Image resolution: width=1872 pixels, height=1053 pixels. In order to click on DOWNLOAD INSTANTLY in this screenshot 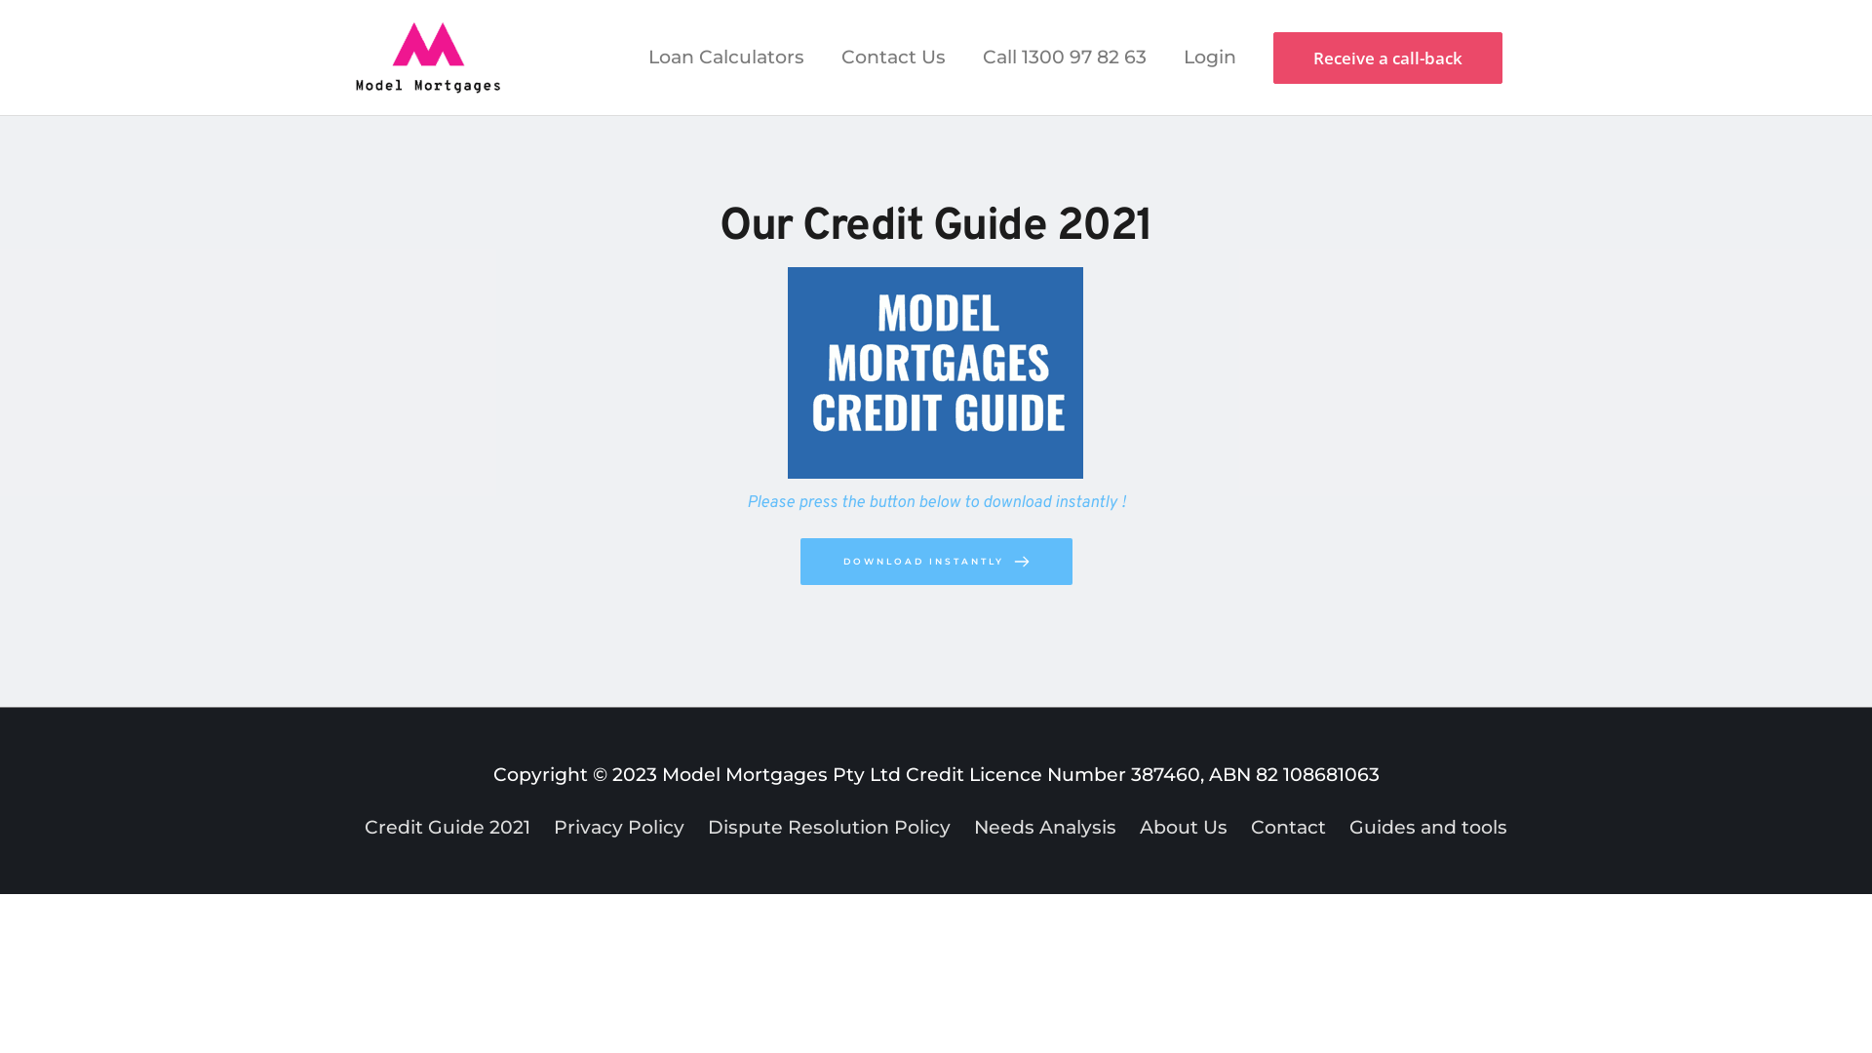, I will do `click(936, 562)`.